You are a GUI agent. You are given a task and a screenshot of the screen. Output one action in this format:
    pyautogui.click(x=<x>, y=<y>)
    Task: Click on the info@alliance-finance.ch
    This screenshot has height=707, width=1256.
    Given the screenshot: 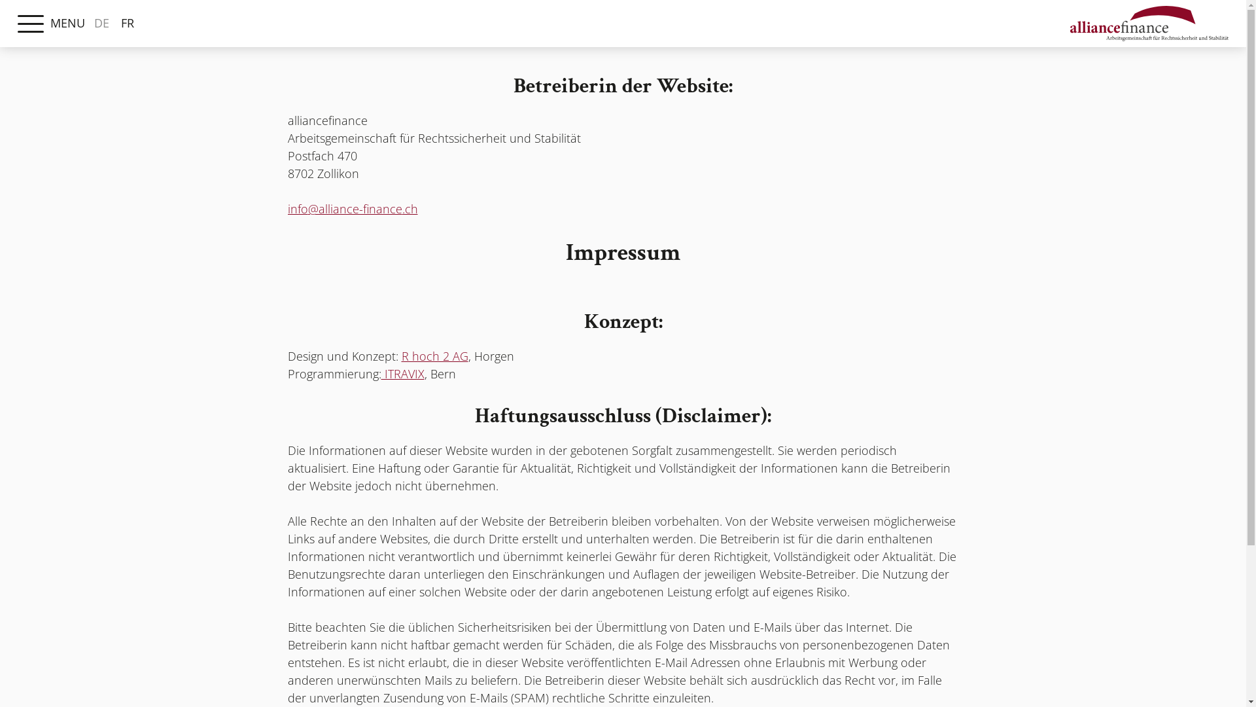 What is the action you would take?
    pyautogui.click(x=353, y=209)
    